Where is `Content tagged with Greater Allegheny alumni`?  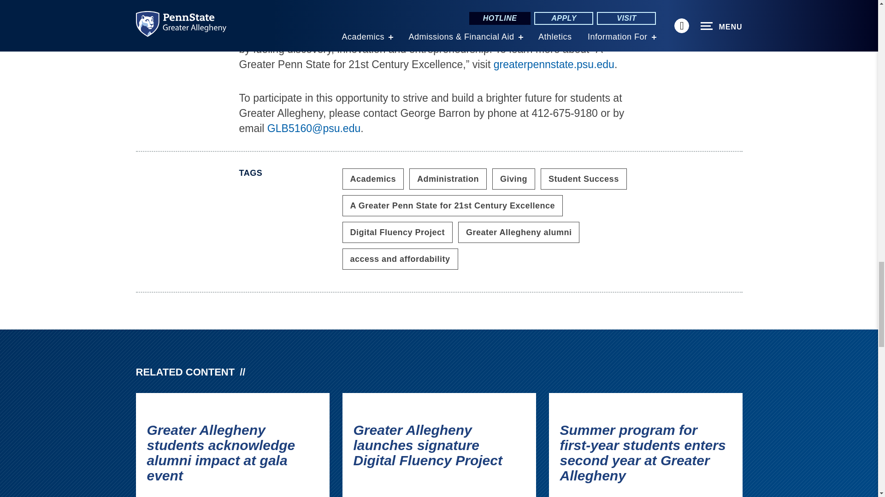
Content tagged with Greater Allegheny alumni is located at coordinates (519, 232).